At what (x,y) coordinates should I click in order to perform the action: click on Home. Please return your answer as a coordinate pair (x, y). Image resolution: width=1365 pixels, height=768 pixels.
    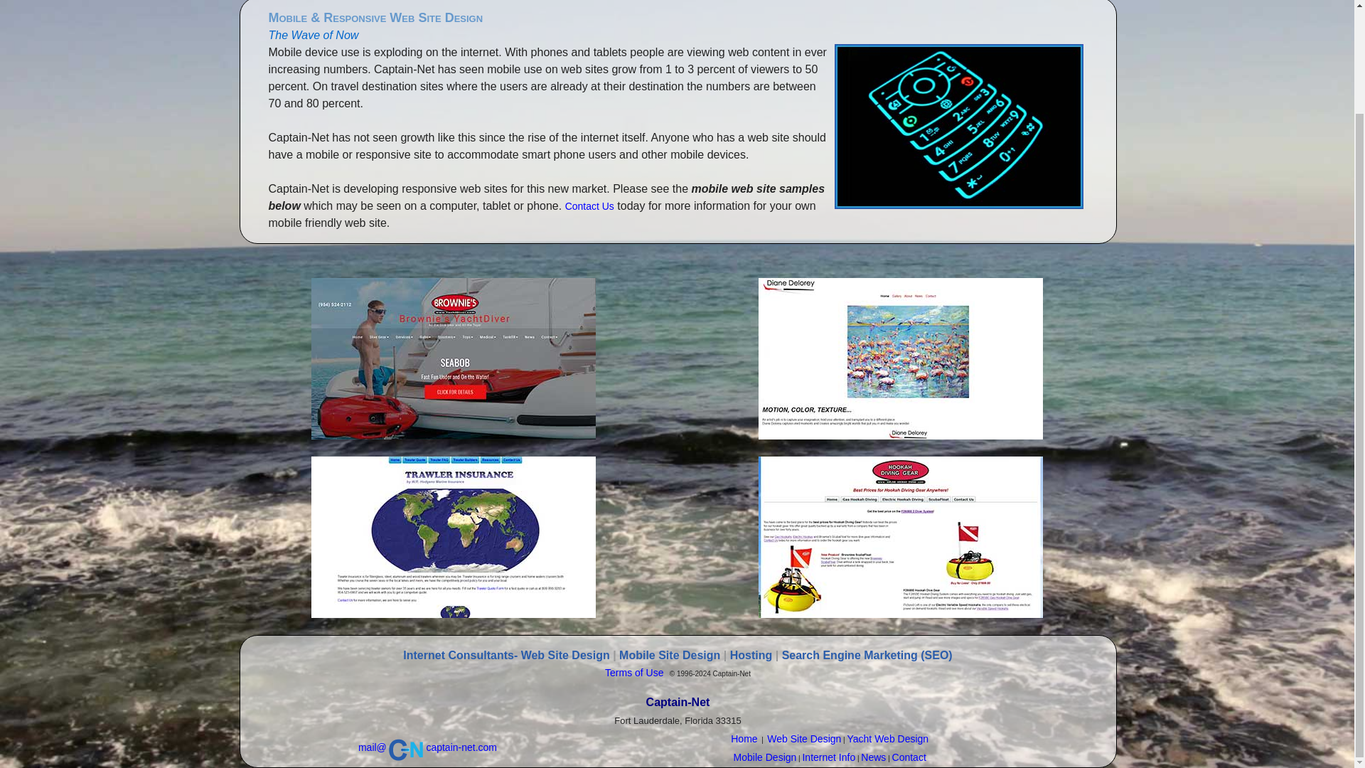
    Looking at the image, I should click on (744, 738).